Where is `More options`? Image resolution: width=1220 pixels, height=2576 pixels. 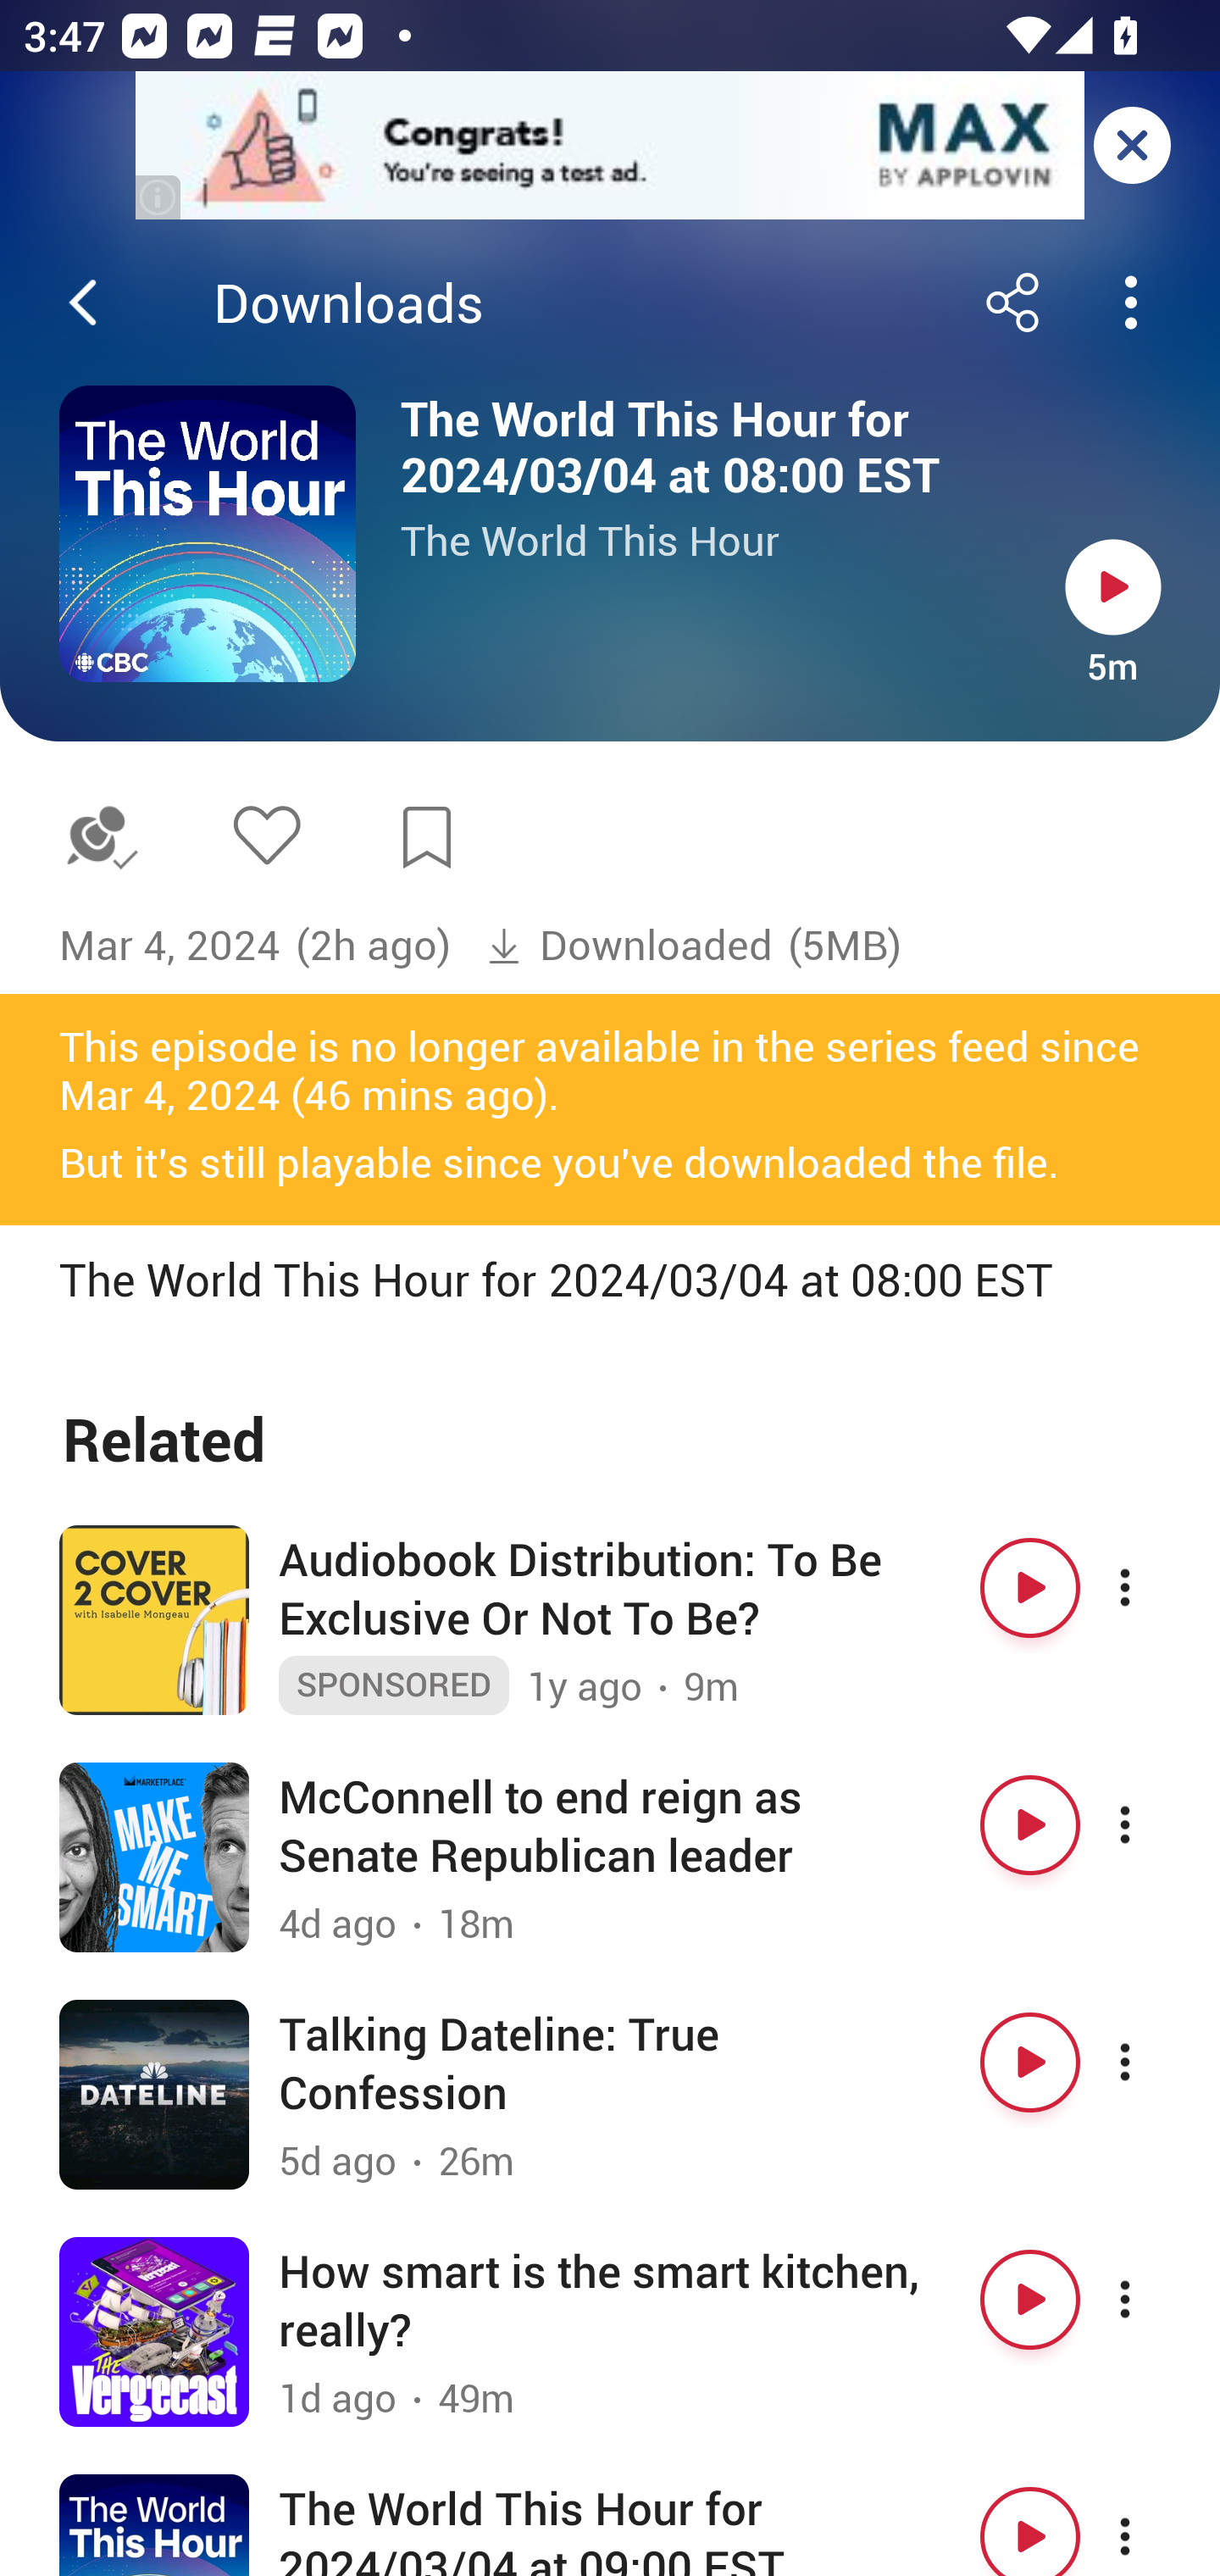
More options is located at coordinates (1154, 1825).